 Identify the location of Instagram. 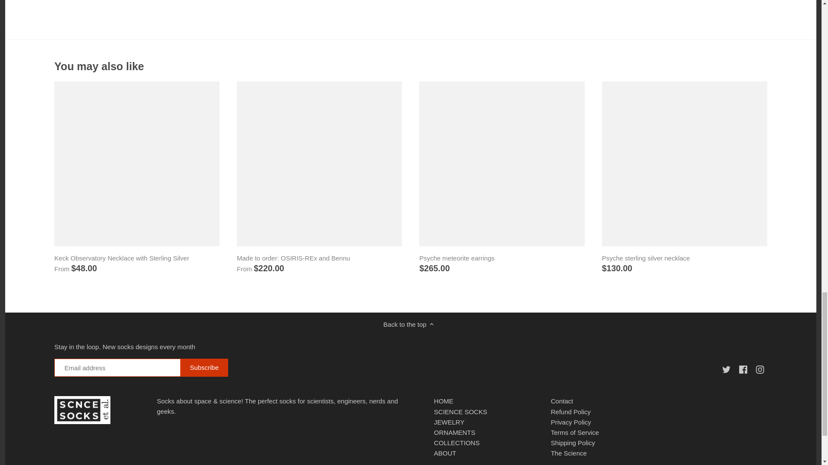
(762, 369).